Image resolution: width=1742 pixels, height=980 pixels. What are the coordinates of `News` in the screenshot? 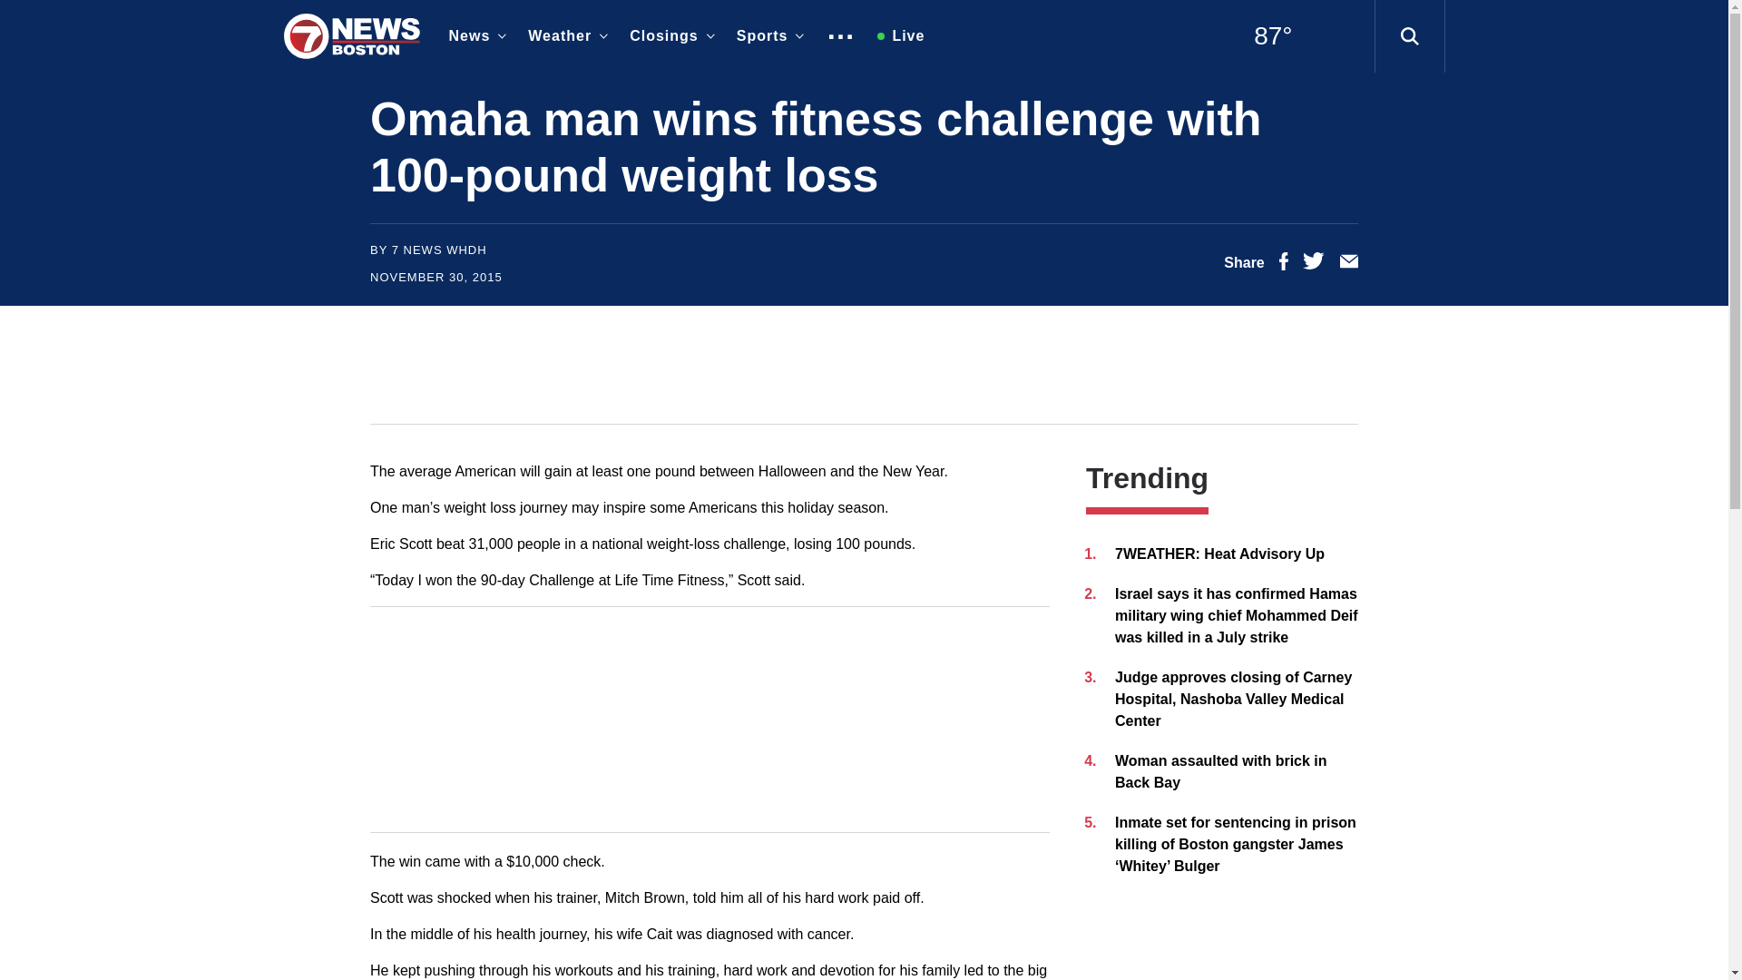 It's located at (474, 36).